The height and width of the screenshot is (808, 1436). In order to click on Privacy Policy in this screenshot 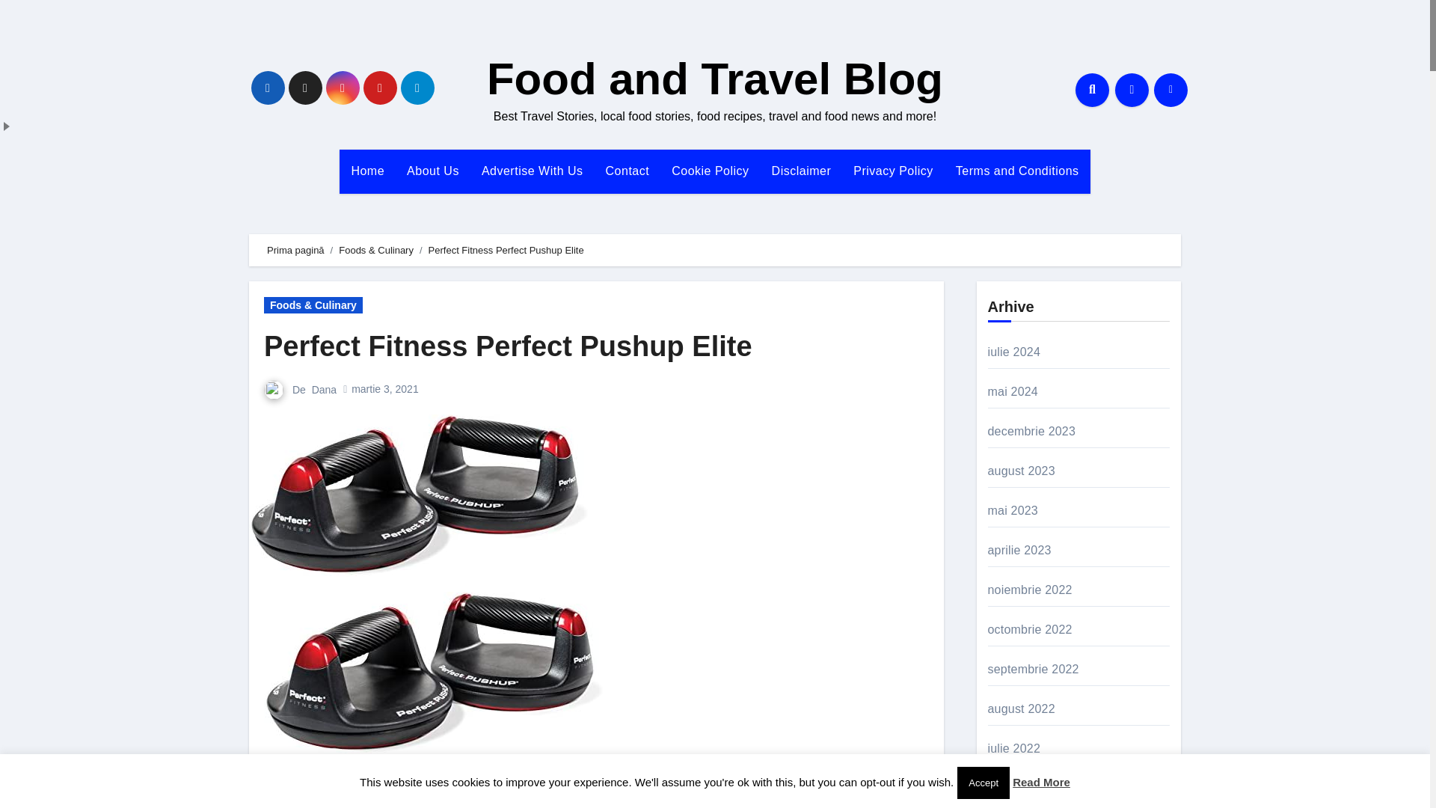, I will do `click(893, 171)`.